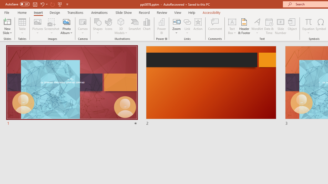  What do you see at coordinates (269, 26) in the screenshot?
I see `Date & Time...` at bounding box center [269, 26].